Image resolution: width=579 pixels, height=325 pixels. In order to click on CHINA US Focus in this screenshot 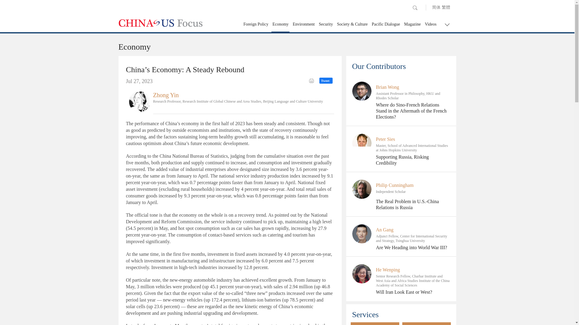, I will do `click(160, 23)`.